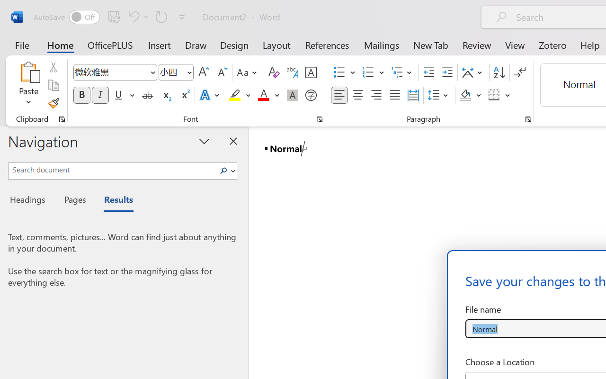 The width and height of the screenshot is (606, 379). What do you see at coordinates (477, 45) in the screenshot?
I see `Review` at bounding box center [477, 45].